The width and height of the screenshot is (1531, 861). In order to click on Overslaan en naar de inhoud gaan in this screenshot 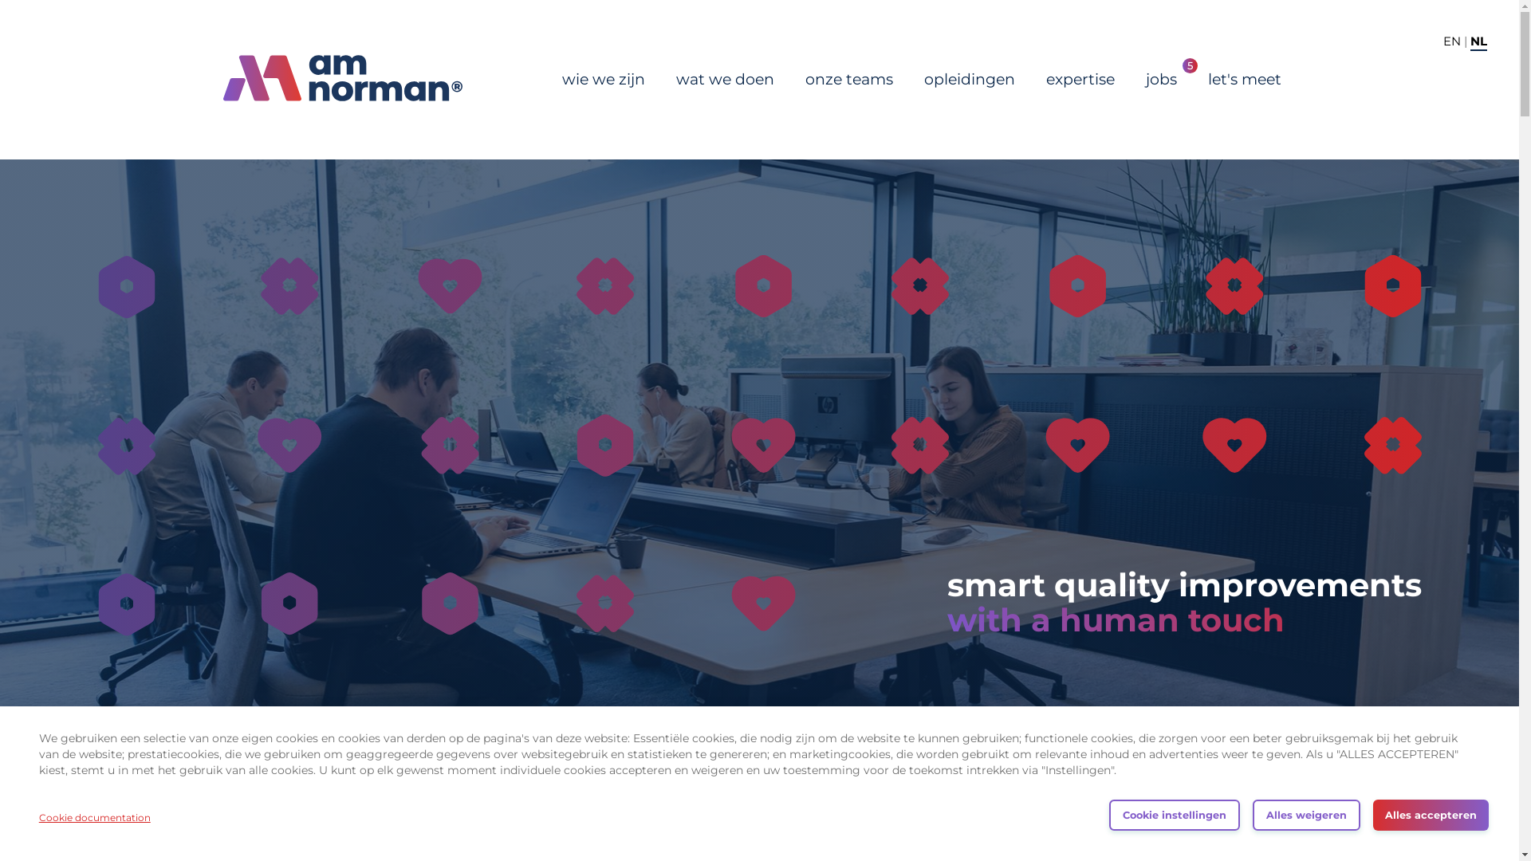, I will do `click(0, 0)`.